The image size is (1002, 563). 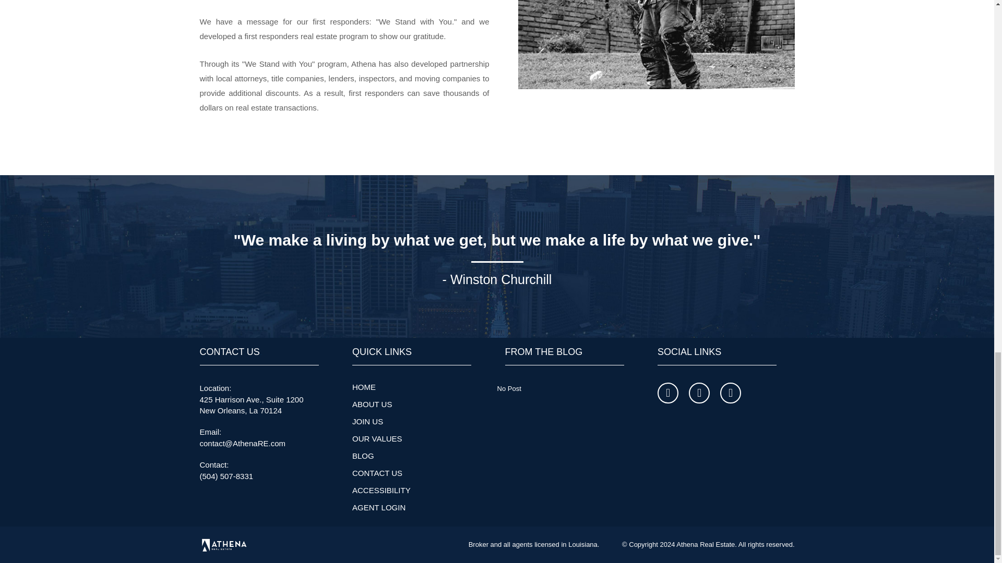 What do you see at coordinates (381, 490) in the screenshot?
I see `ACCESSIBILITY` at bounding box center [381, 490].